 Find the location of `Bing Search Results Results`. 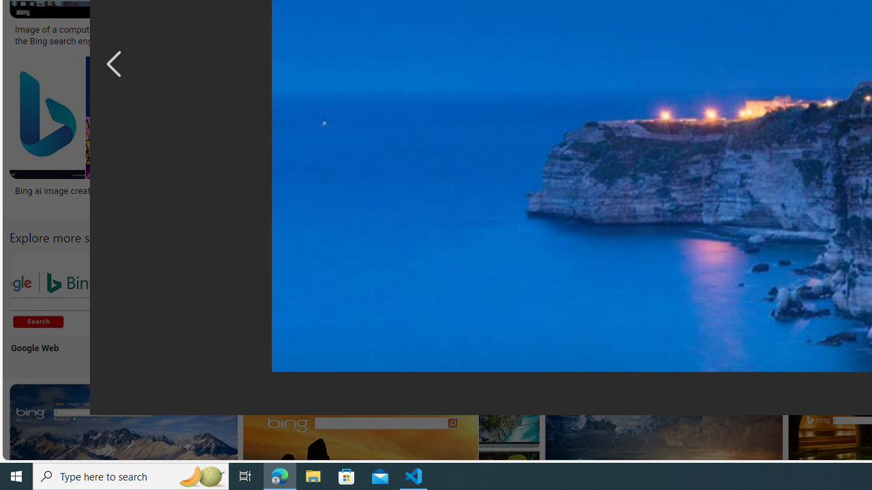

Bing Search Results Results is located at coordinates (771, 306).